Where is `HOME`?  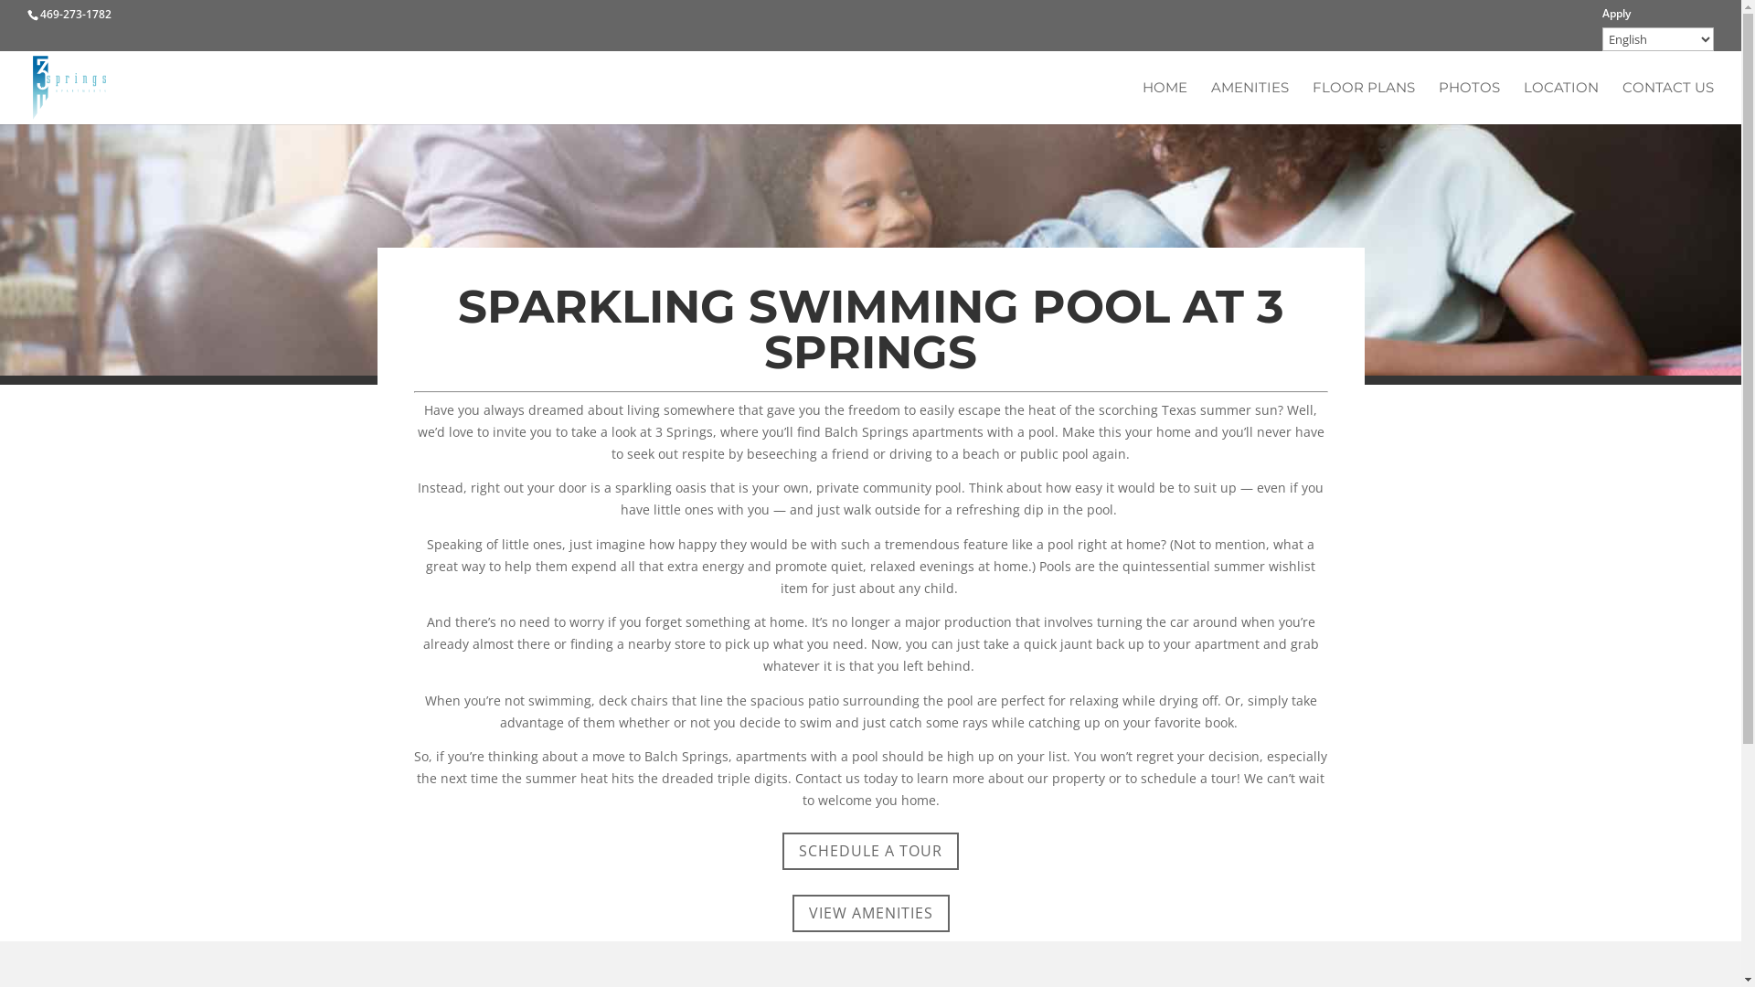 HOME is located at coordinates (1165, 102).